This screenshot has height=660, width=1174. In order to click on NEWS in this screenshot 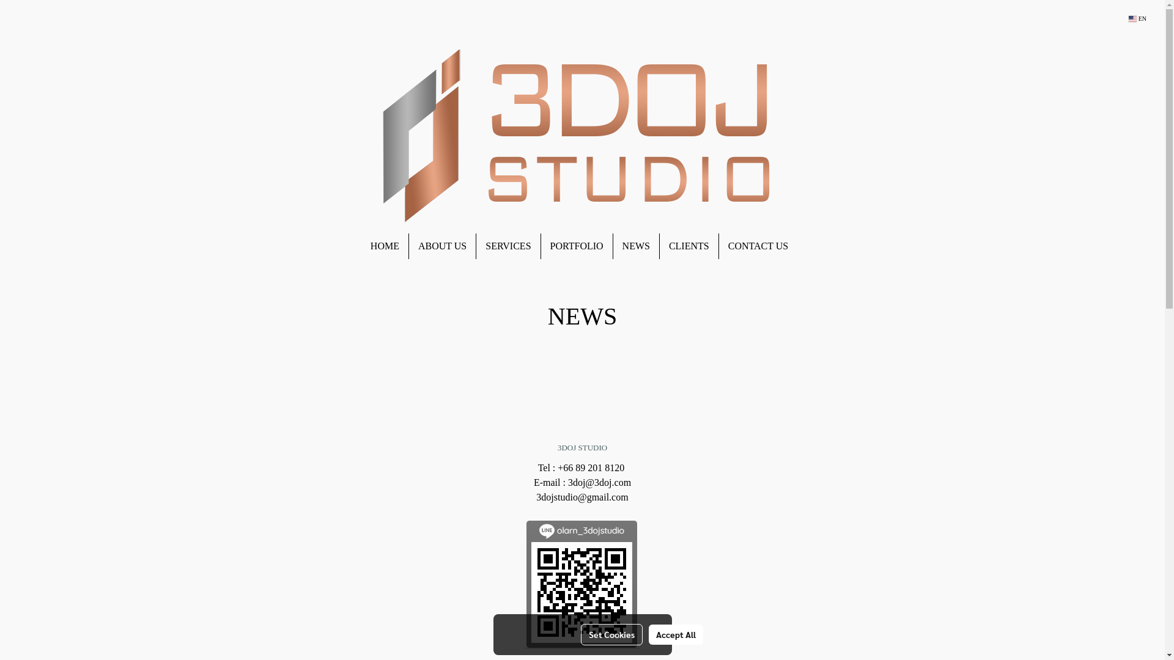, I will do `click(636, 246)`.